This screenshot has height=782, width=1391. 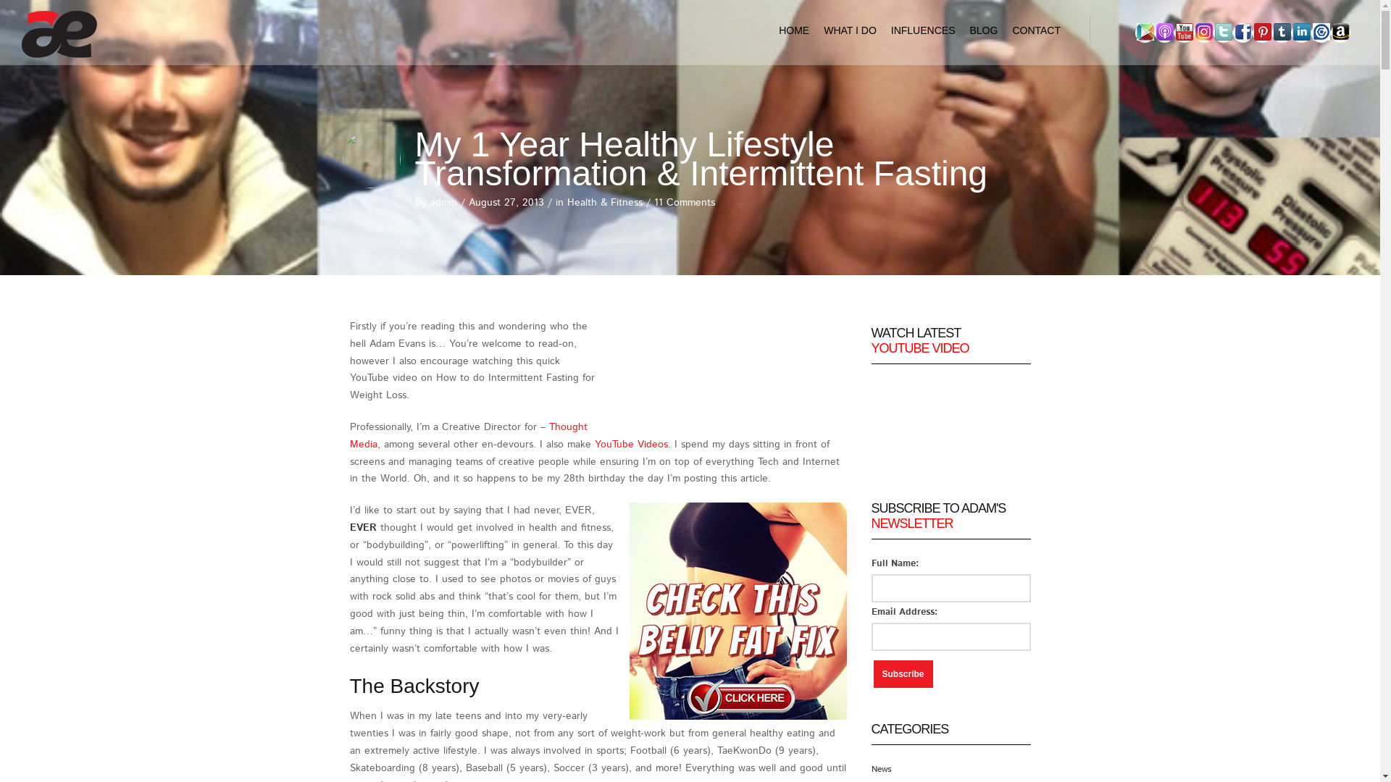 What do you see at coordinates (468, 436) in the screenshot?
I see `Thought Media` at bounding box center [468, 436].